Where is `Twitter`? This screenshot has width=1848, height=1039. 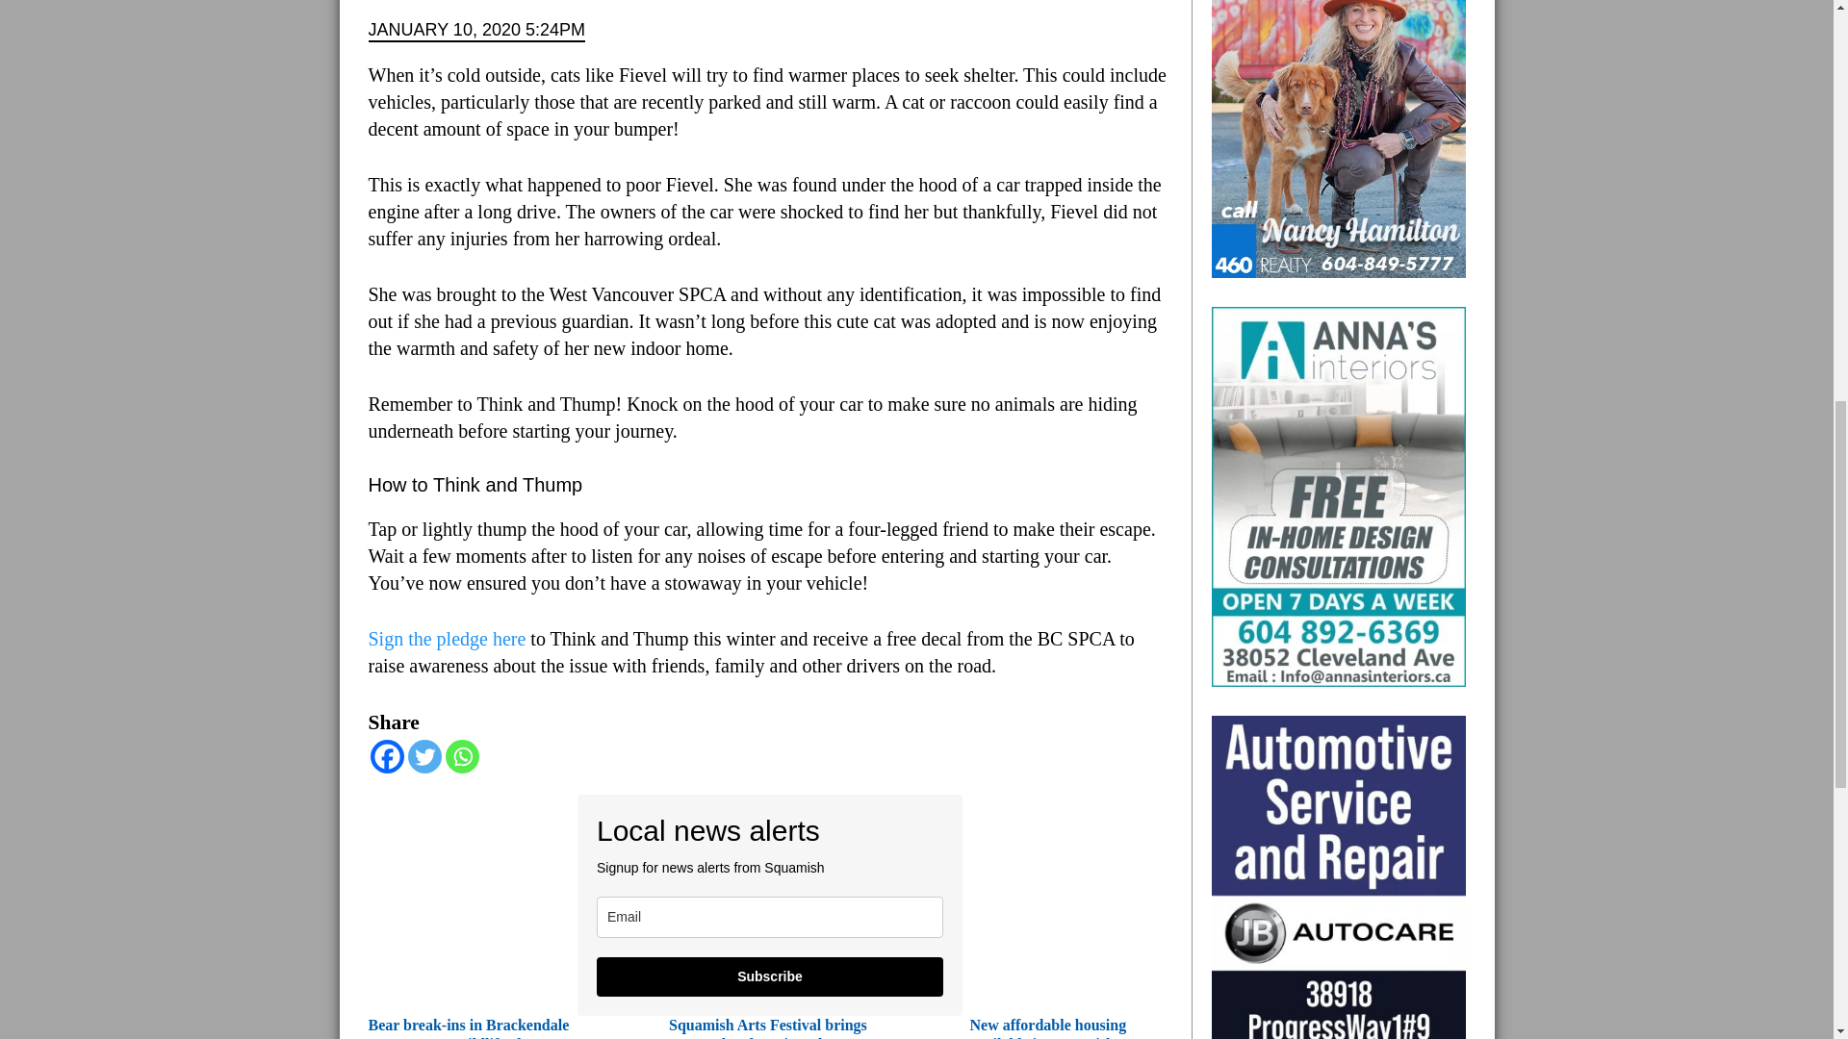
Twitter is located at coordinates (424, 756).